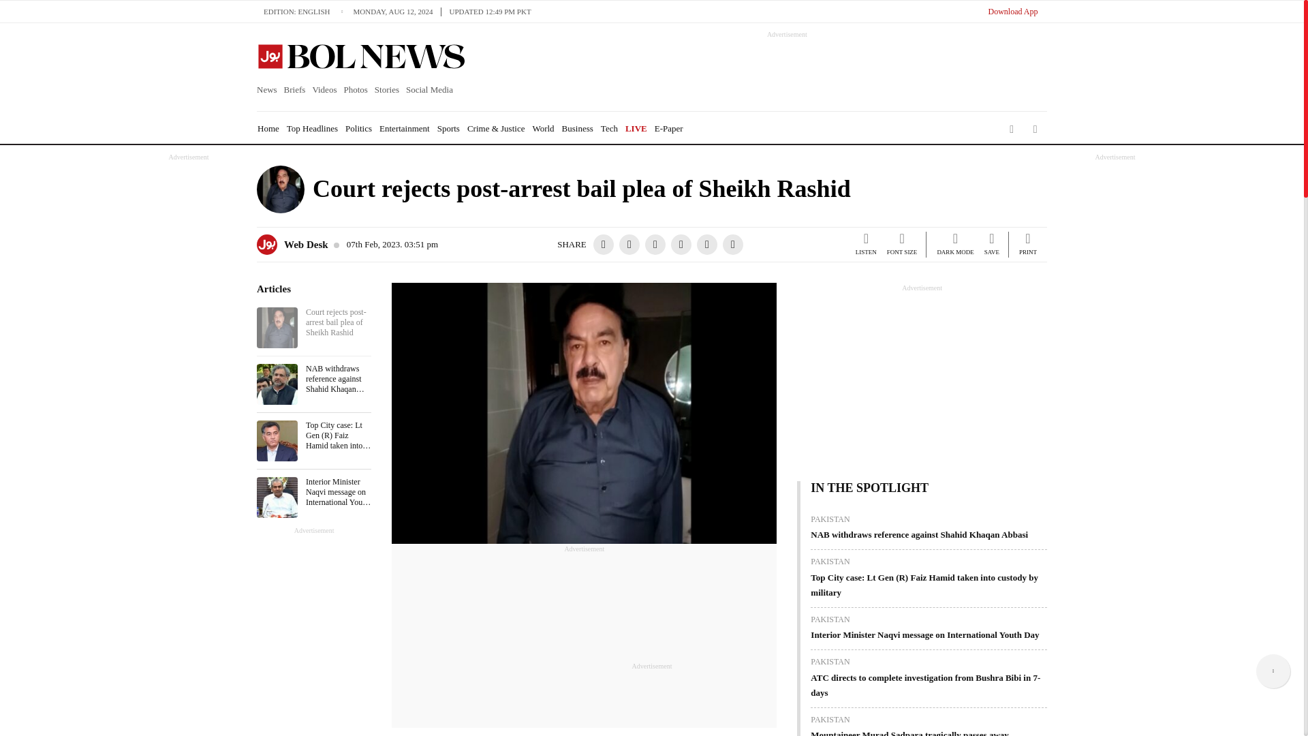 This screenshot has width=1308, height=736. I want to click on Videos, so click(324, 90).